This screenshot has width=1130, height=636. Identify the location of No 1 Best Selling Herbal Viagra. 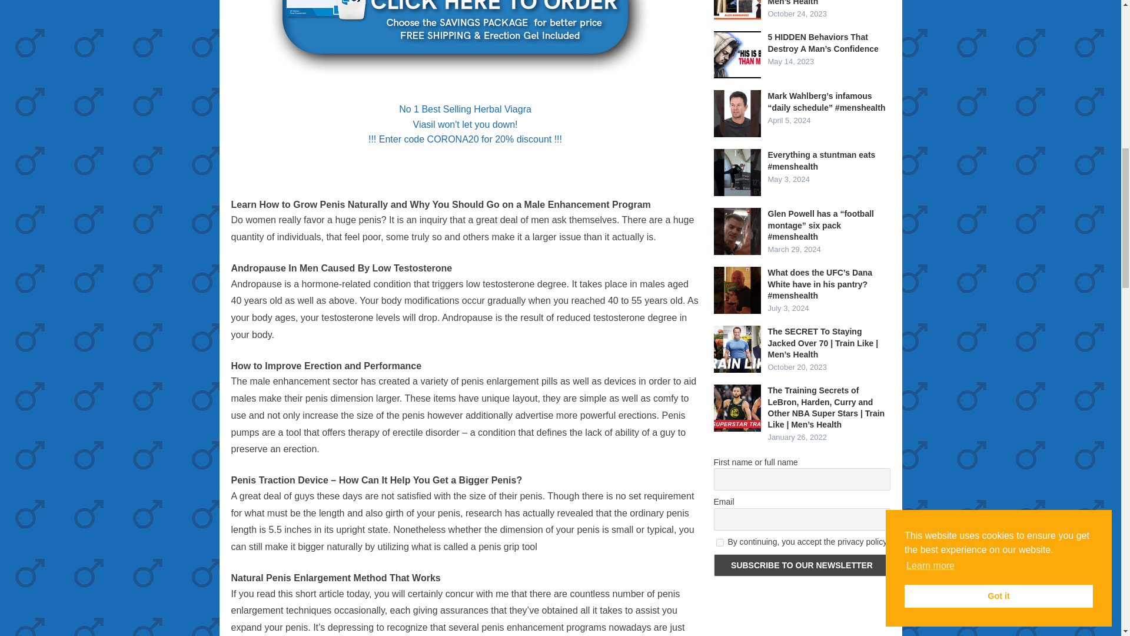
(465, 110).